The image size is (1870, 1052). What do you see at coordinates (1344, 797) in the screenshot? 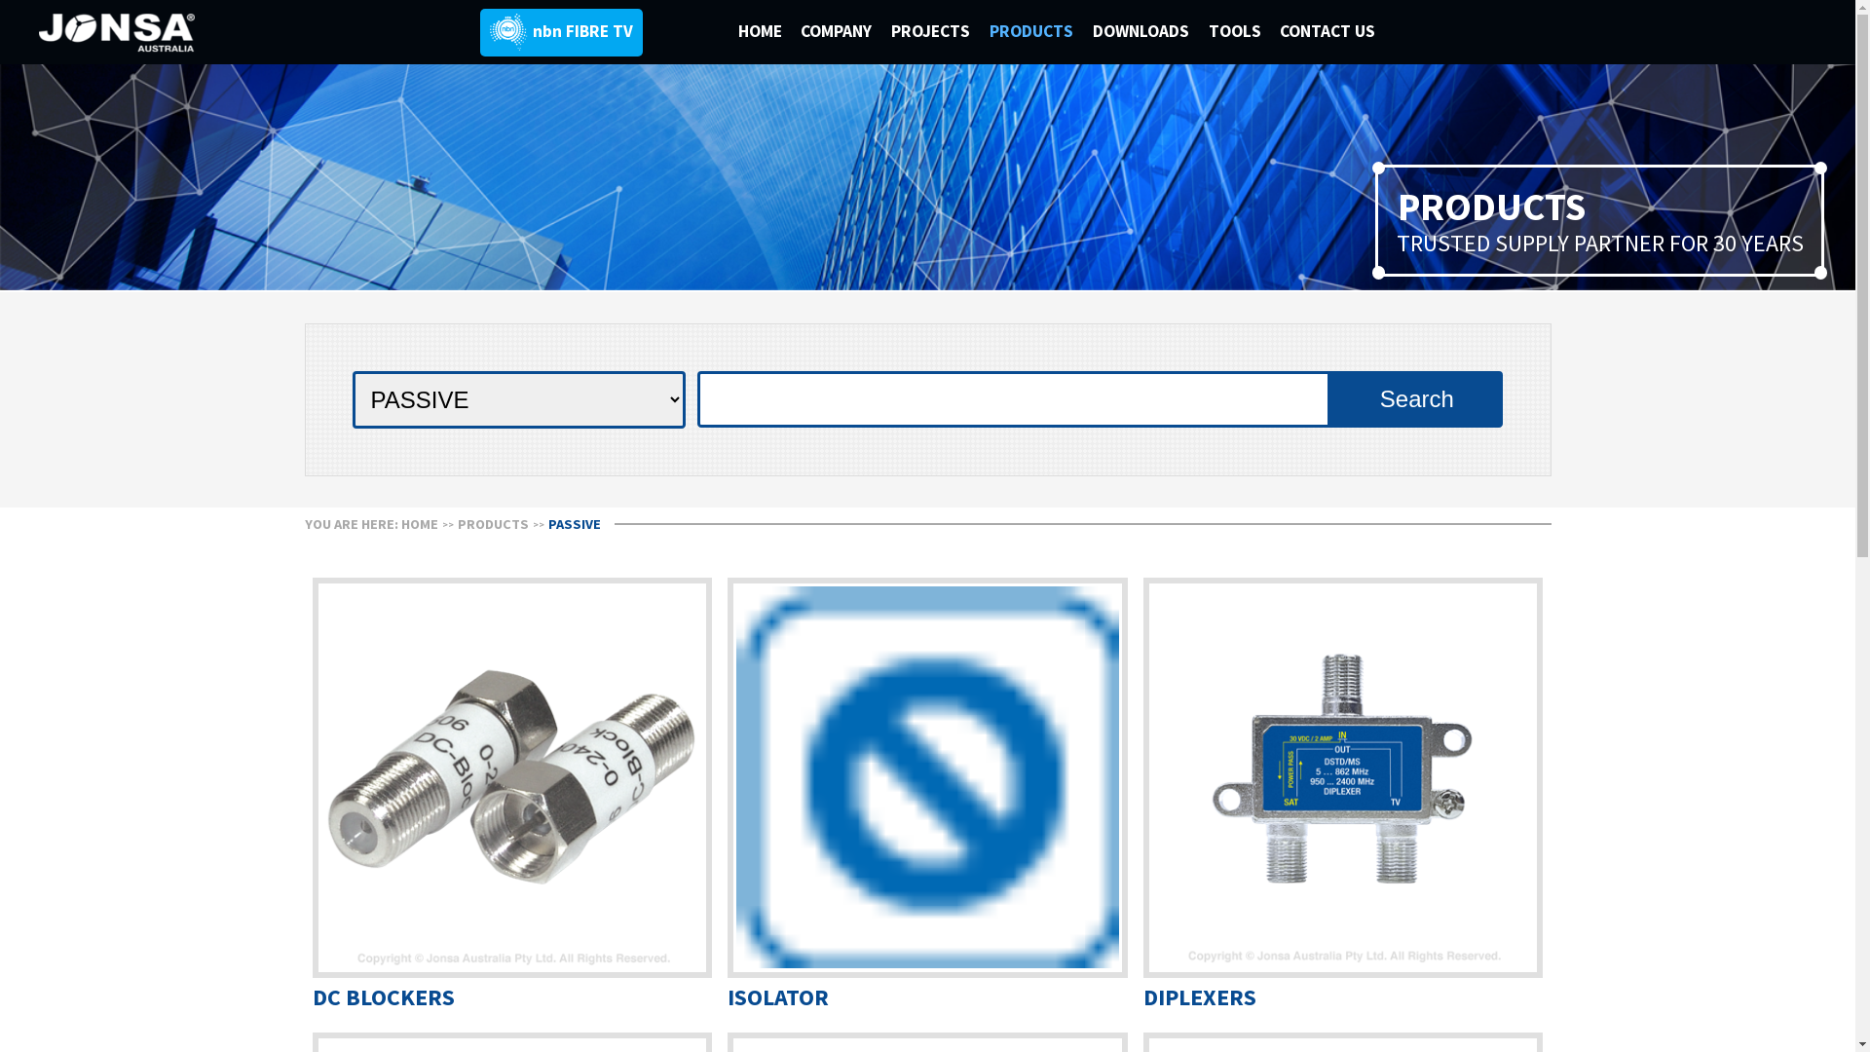
I see `DIPLEXERS` at bounding box center [1344, 797].